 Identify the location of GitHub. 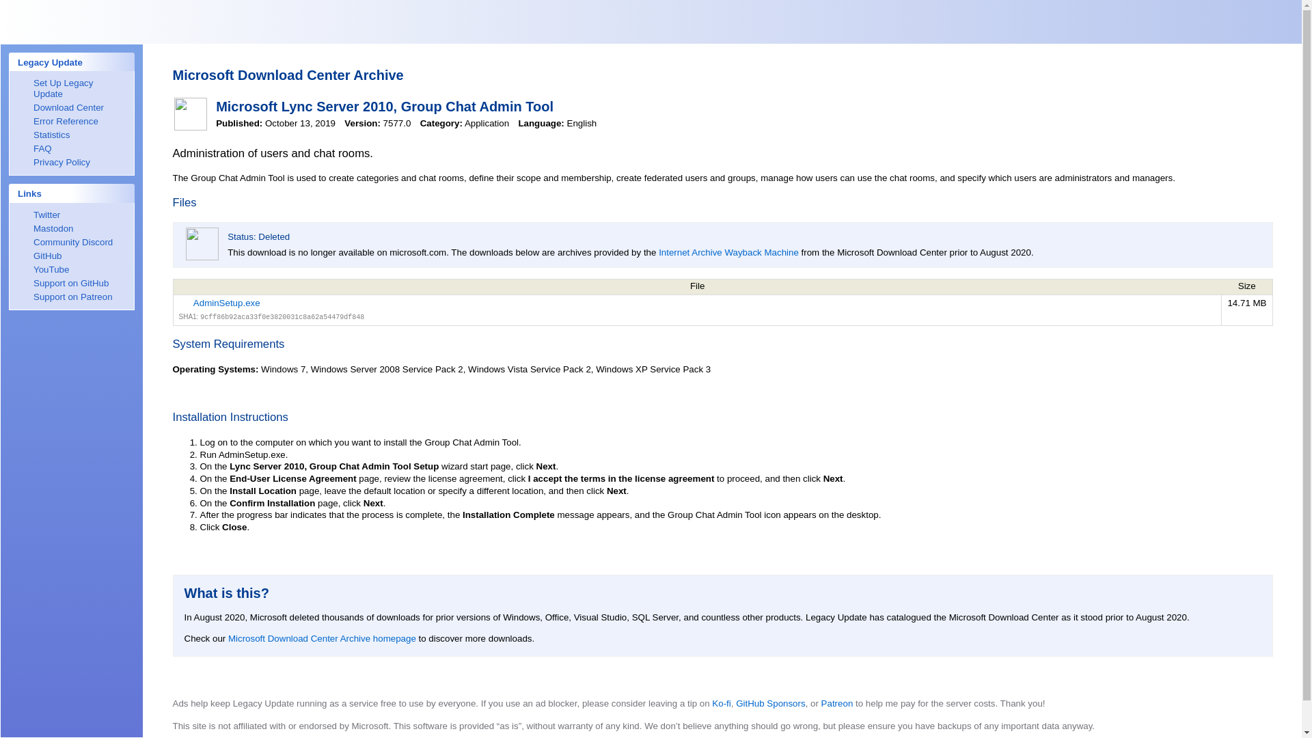
(71, 256).